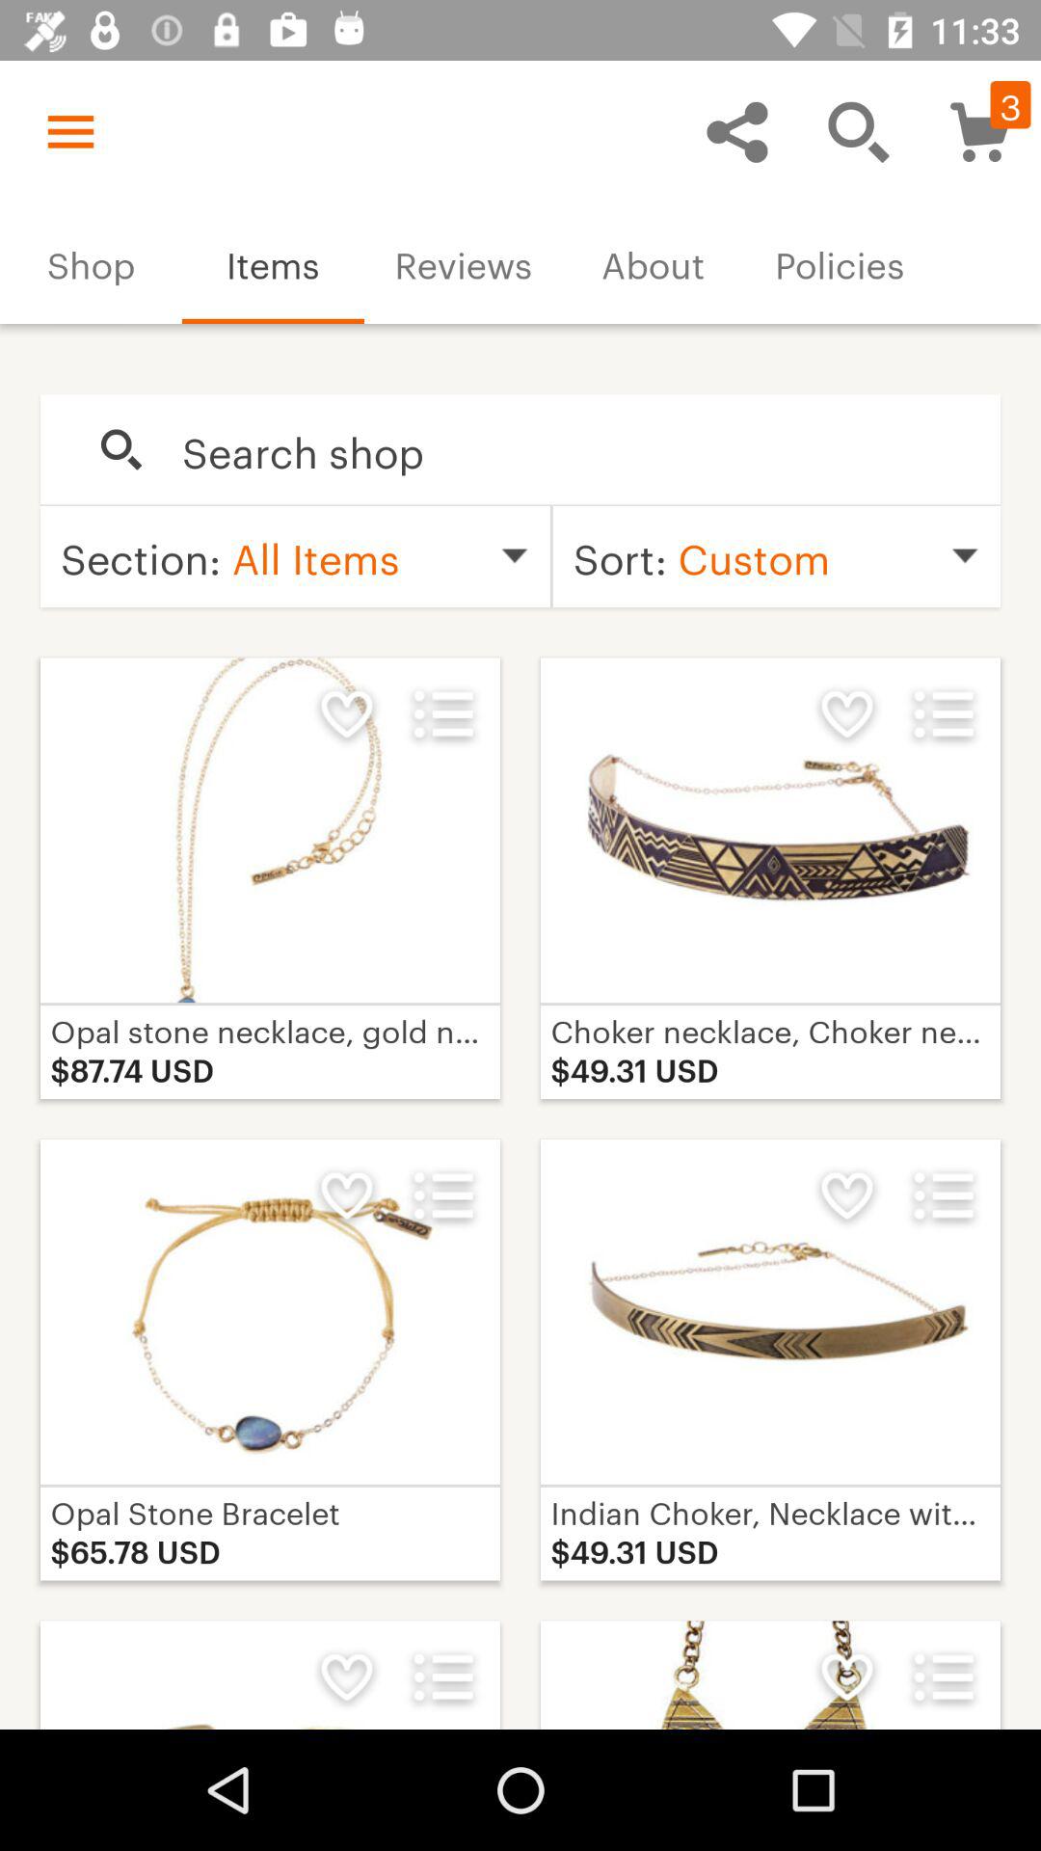 This screenshot has width=1041, height=1851. What do you see at coordinates (571, 450) in the screenshot?
I see `search the items that you want` at bounding box center [571, 450].